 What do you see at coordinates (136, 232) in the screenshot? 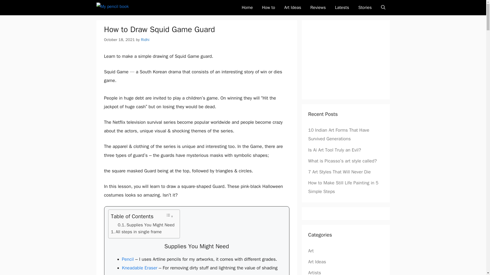
I see `All steps in single frame` at bounding box center [136, 232].